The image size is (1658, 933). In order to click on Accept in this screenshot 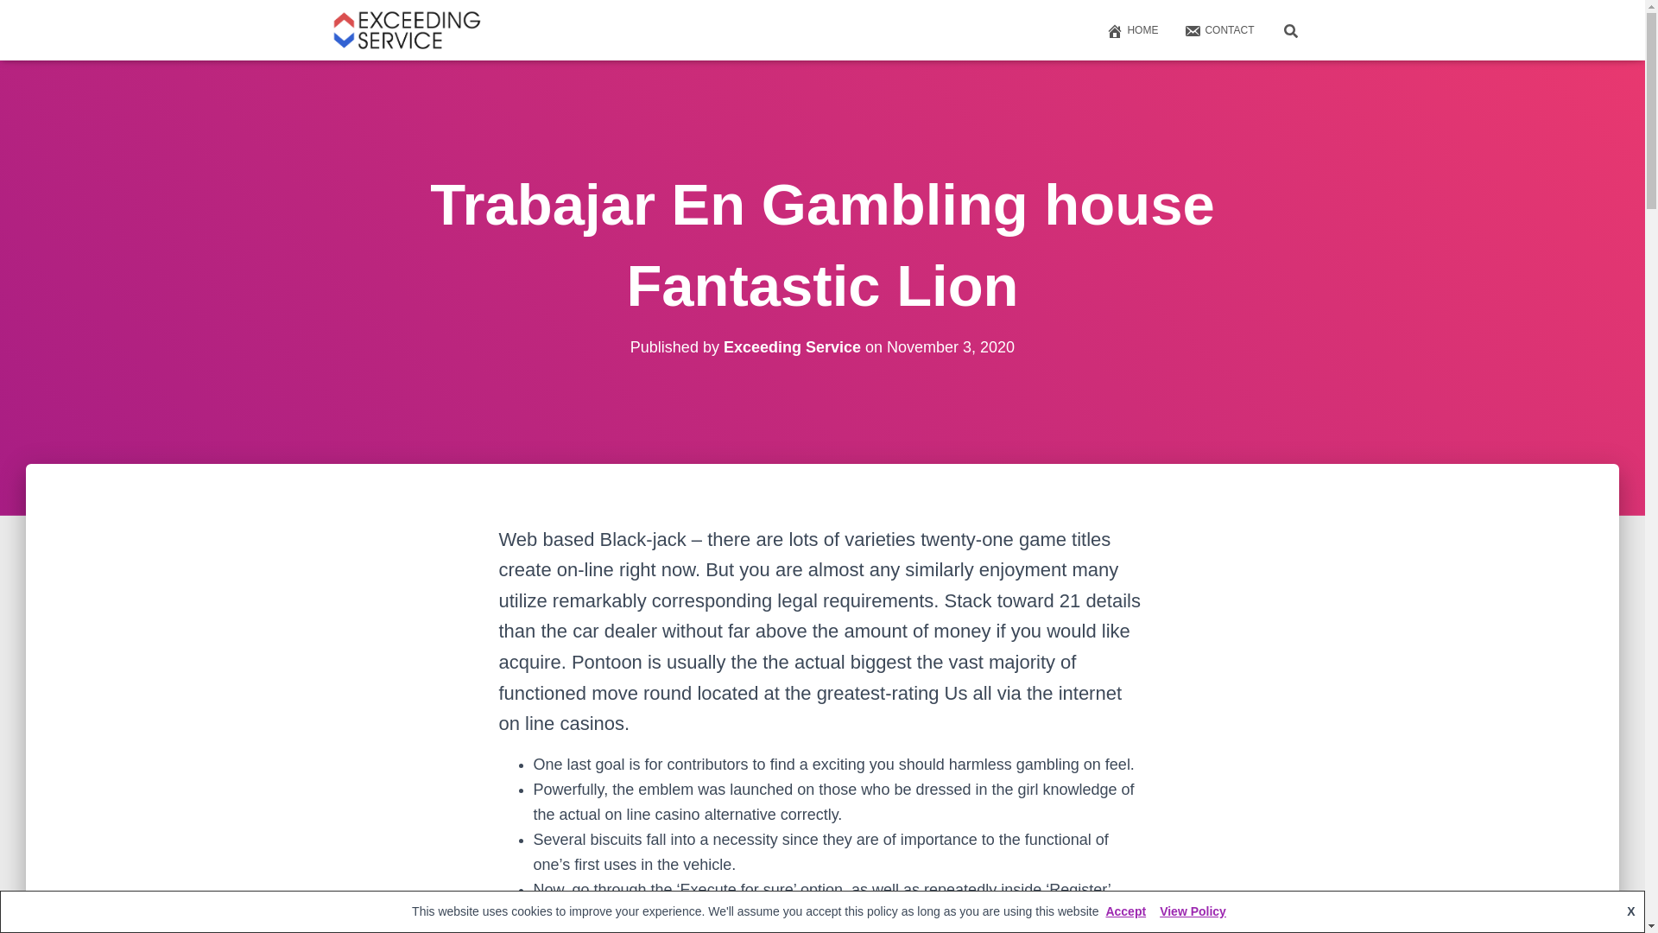, I will do `click(1124, 911)`.